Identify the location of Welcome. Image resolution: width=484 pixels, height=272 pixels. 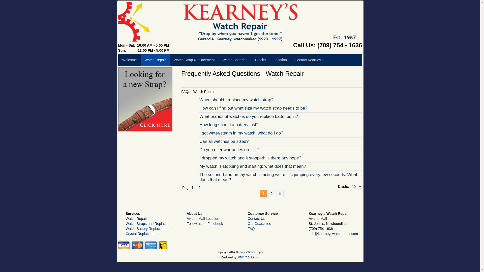
(129, 60).